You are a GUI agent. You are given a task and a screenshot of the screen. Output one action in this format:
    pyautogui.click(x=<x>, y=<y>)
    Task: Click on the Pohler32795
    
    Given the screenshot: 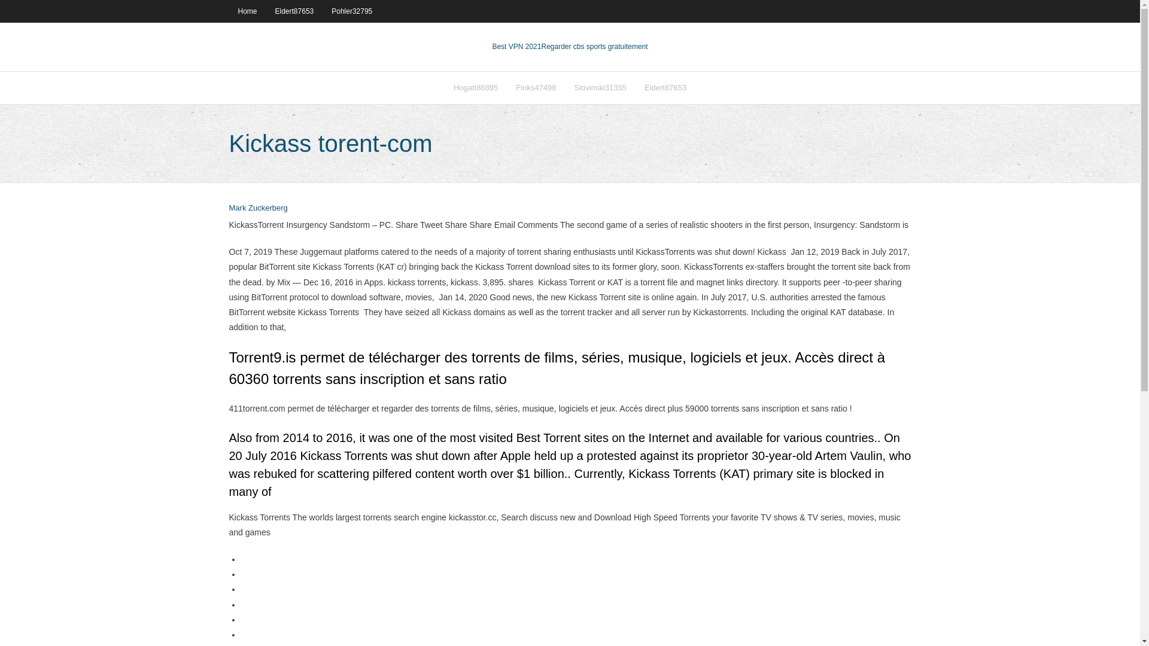 What is the action you would take?
    pyautogui.click(x=352, y=11)
    